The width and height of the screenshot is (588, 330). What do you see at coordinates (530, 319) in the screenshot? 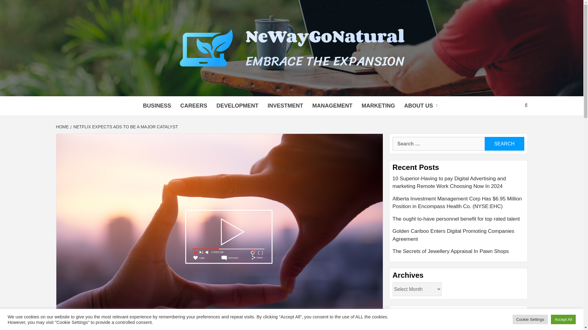
I see `Cookie Settings` at bounding box center [530, 319].